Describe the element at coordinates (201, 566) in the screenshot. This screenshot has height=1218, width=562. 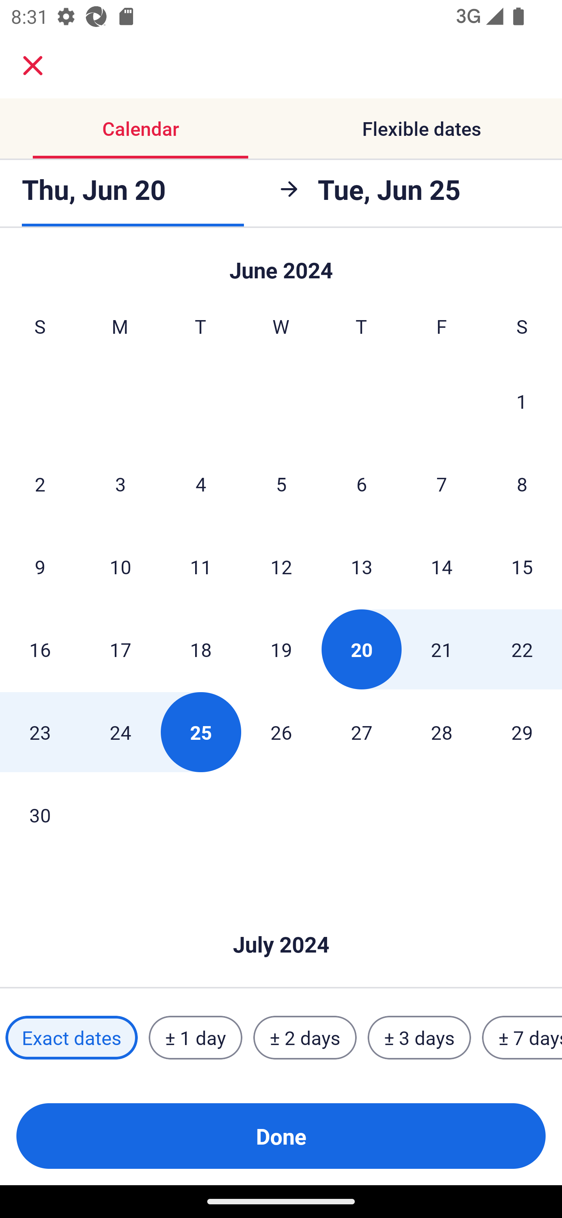
I see `11 Tuesday, June 11, 2024` at that location.